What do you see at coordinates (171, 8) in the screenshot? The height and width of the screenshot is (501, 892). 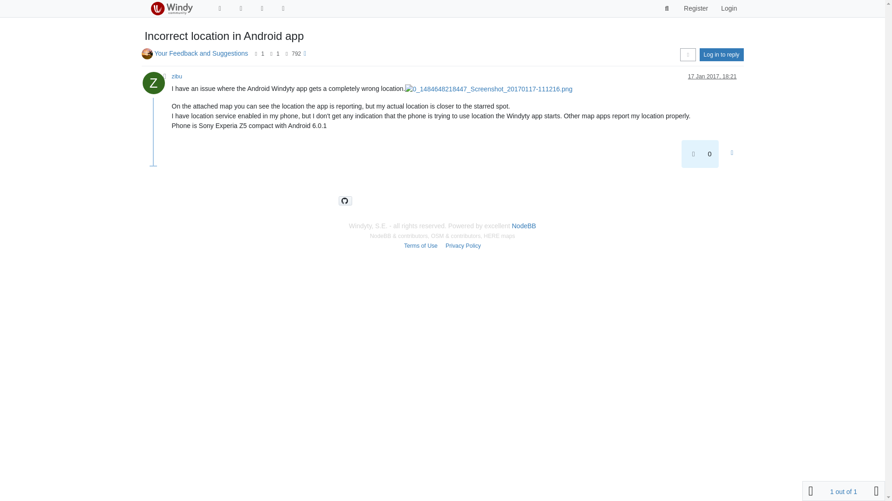 I see `Windy Community` at bounding box center [171, 8].